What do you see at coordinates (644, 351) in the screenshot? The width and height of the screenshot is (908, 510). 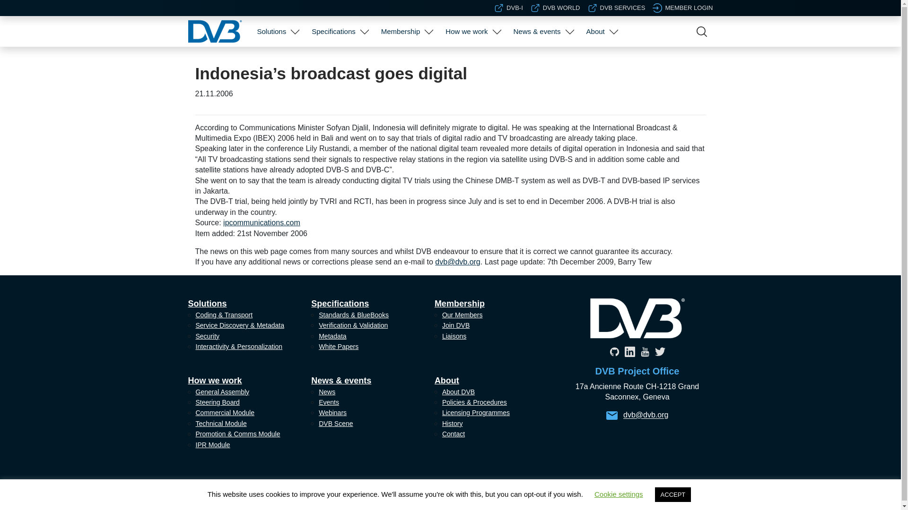 I see `YouTube Profile` at bounding box center [644, 351].